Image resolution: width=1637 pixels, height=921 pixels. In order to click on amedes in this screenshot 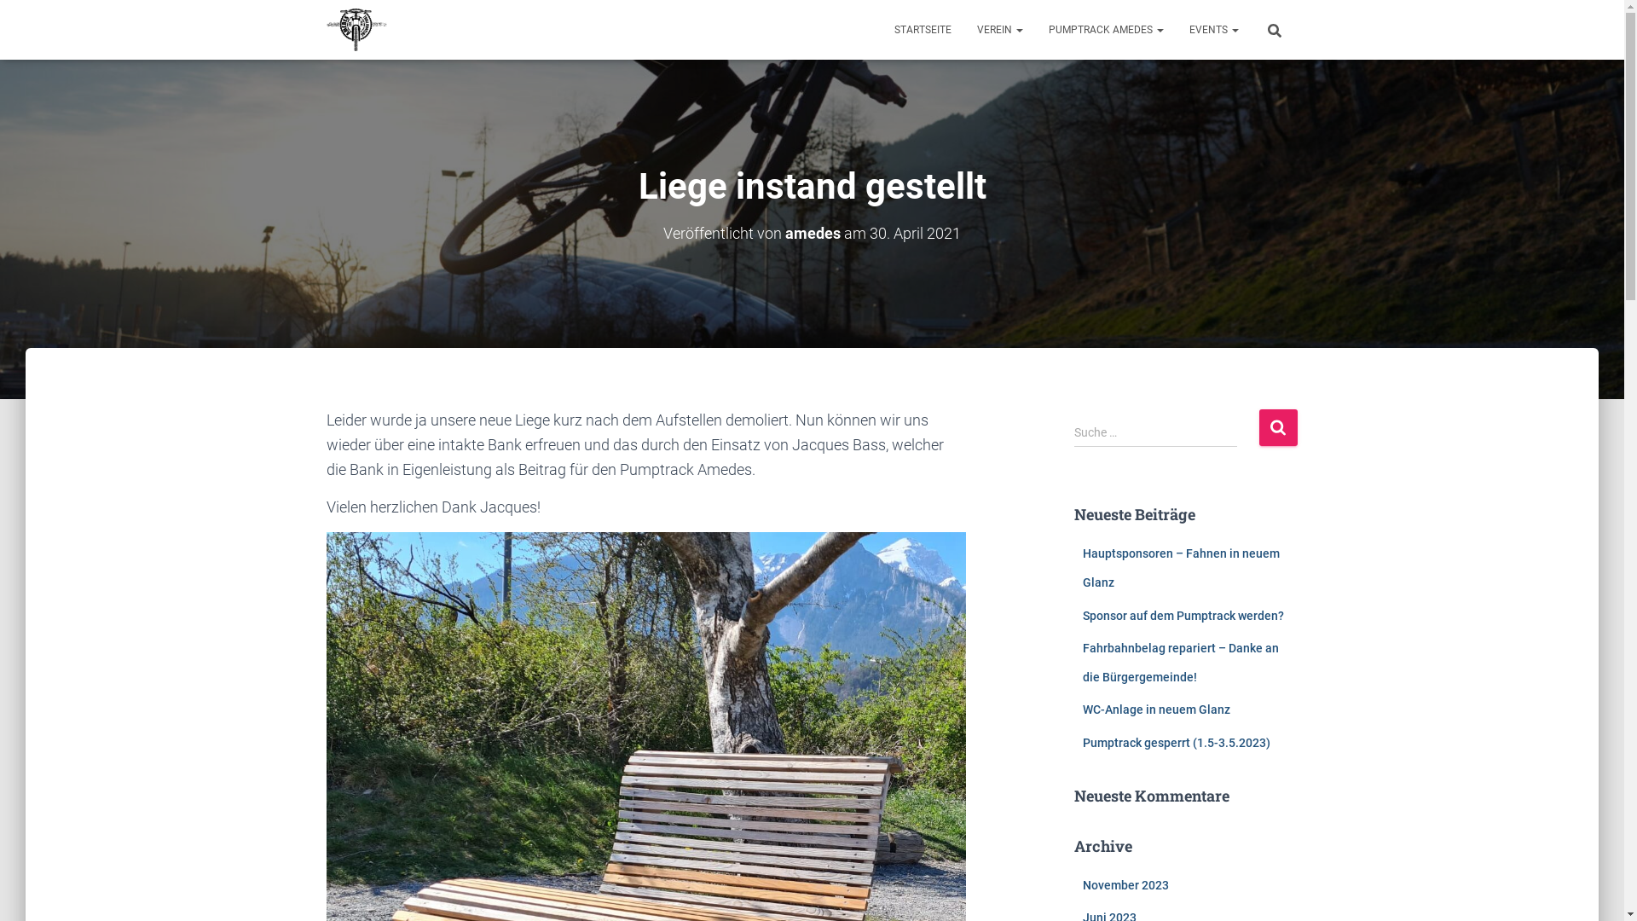, I will do `click(813, 234)`.